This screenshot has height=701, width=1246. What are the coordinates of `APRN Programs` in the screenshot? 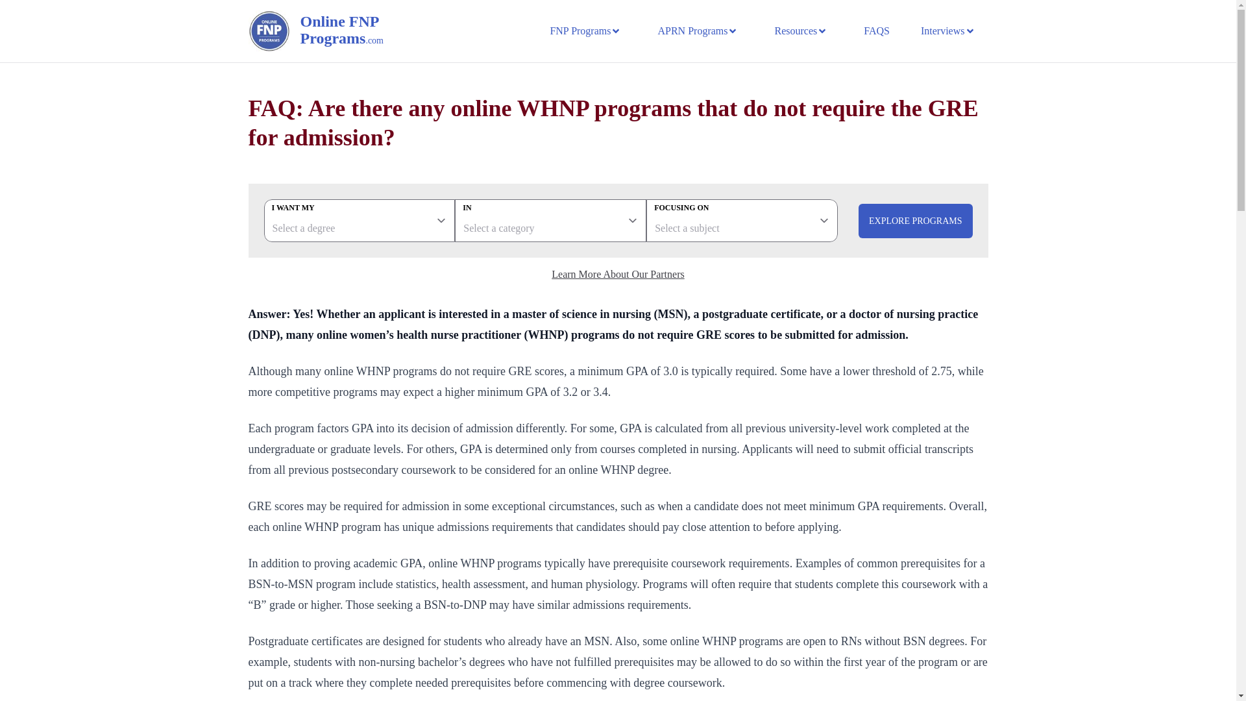 It's located at (697, 31).